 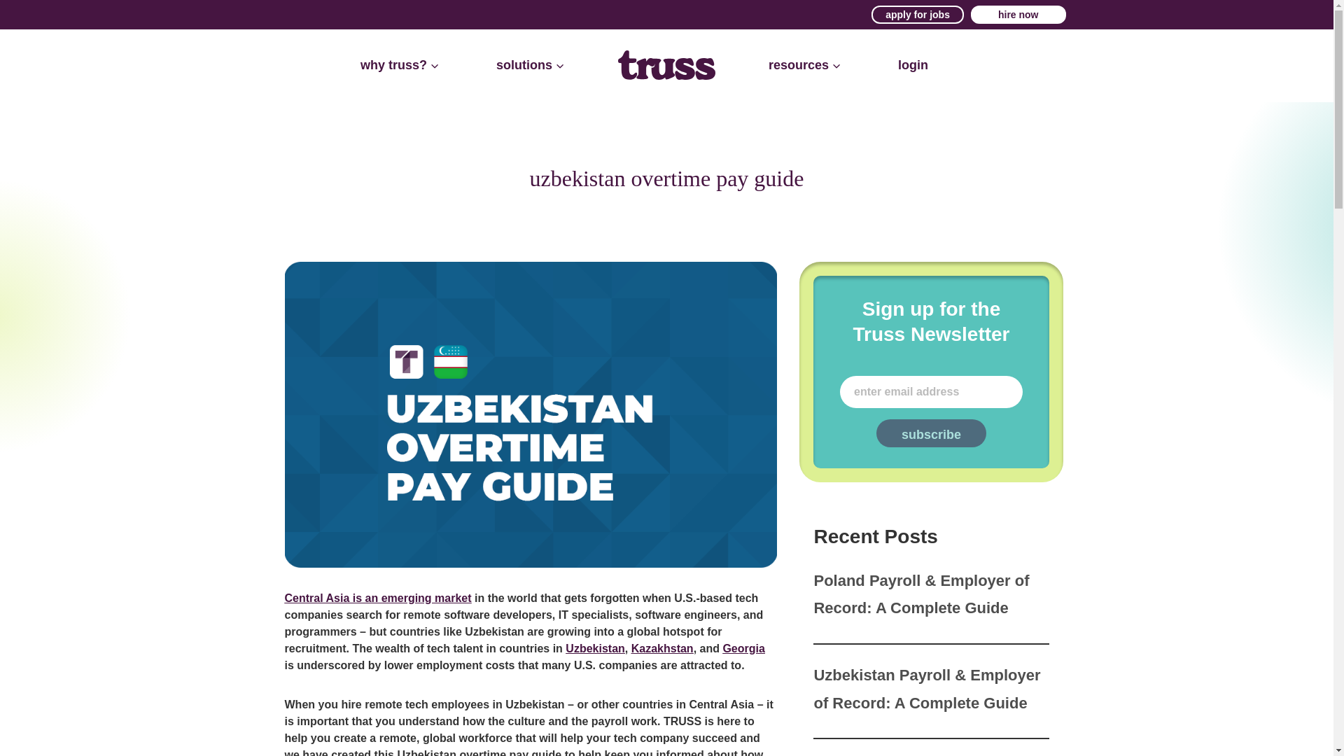 I want to click on apply for jobs, so click(x=917, y=14).